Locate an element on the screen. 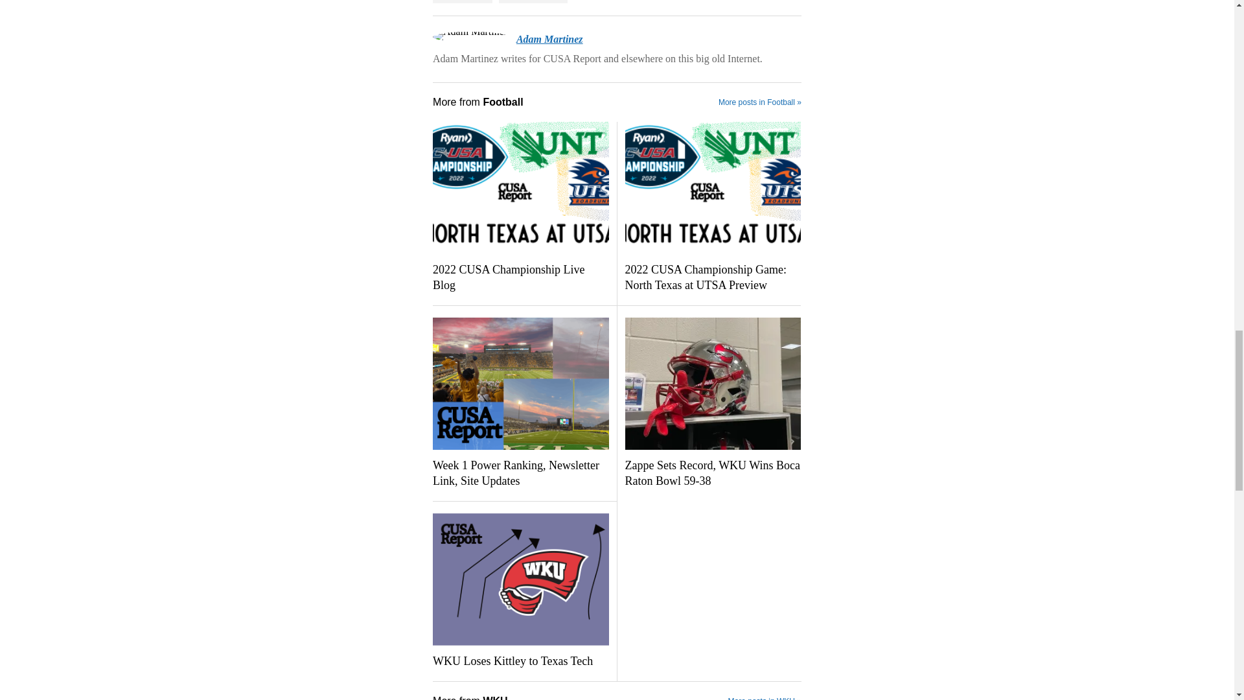  Zappe Sets Record, WKU Wins Boca Raton Bowl 59-38 is located at coordinates (711, 473).